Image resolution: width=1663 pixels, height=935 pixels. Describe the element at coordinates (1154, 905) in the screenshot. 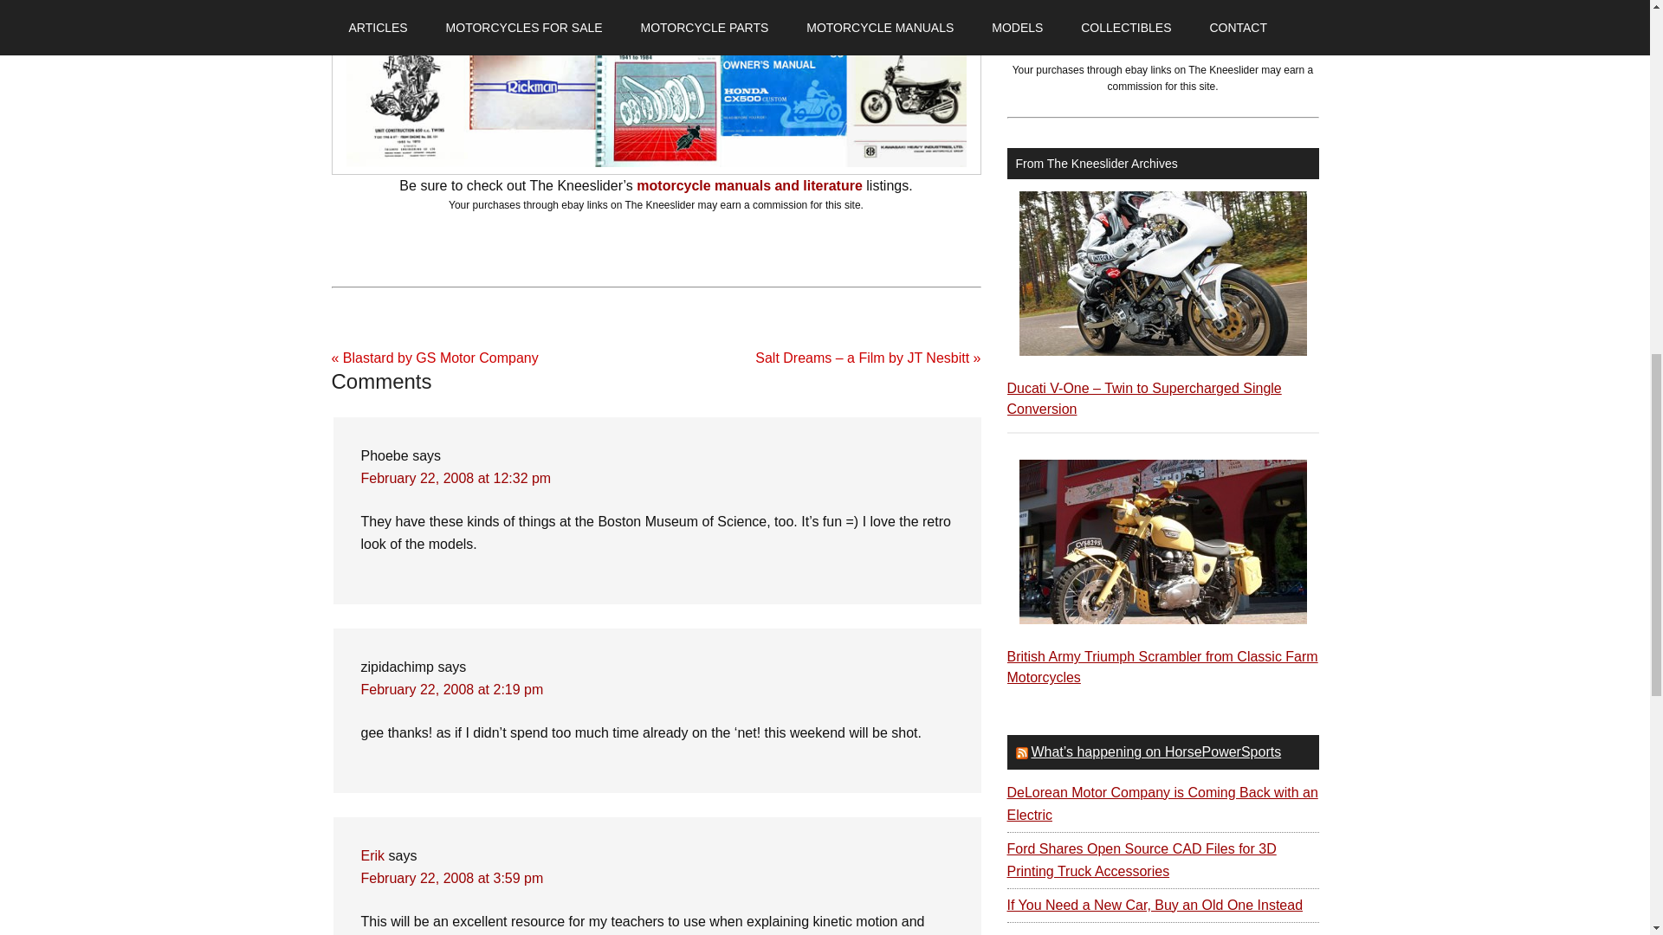

I see `If You Need a New Car, Buy an Old One Instead` at that location.